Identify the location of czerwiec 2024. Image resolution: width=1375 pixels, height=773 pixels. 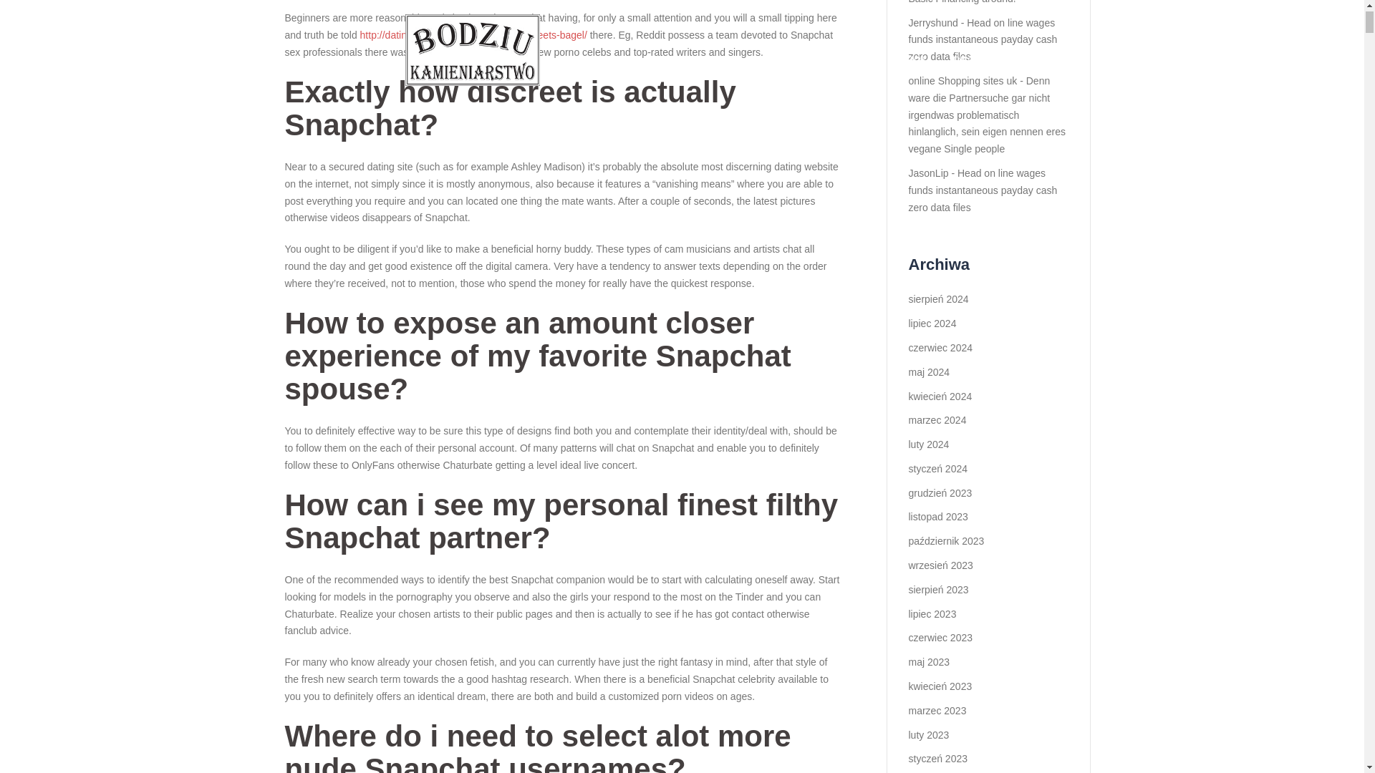
(940, 348).